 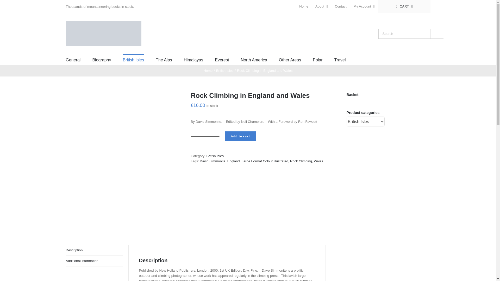 What do you see at coordinates (102, 60) in the screenshot?
I see `Biography` at bounding box center [102, 60].